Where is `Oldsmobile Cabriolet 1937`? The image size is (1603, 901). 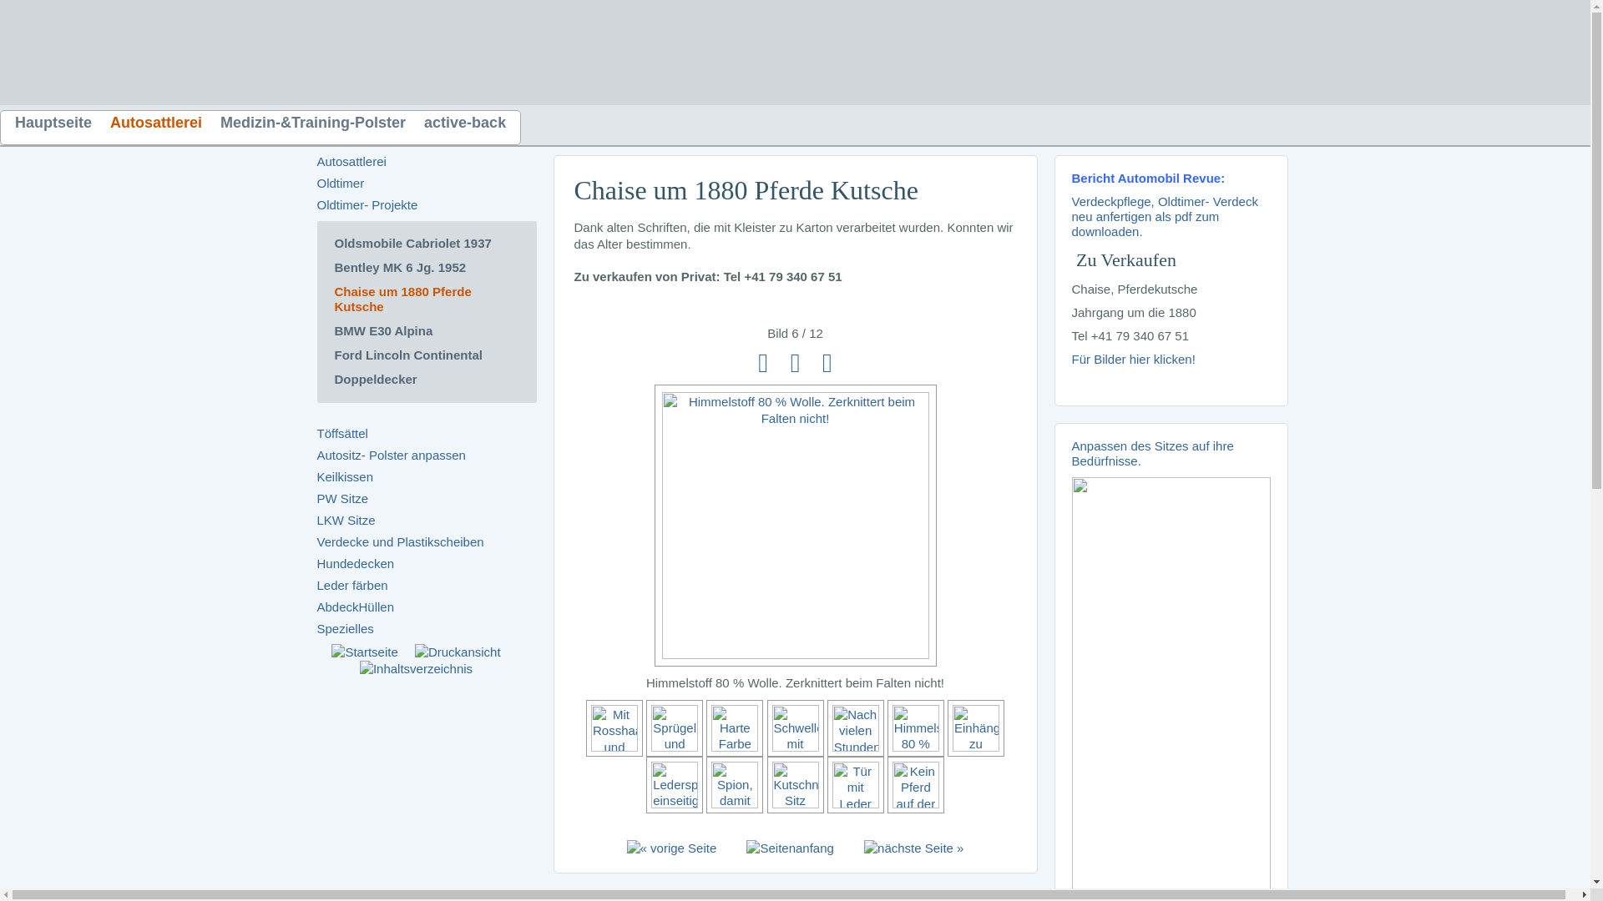
Oldsmobile Cabriolet 1937 is located at coordinates (412, 244).